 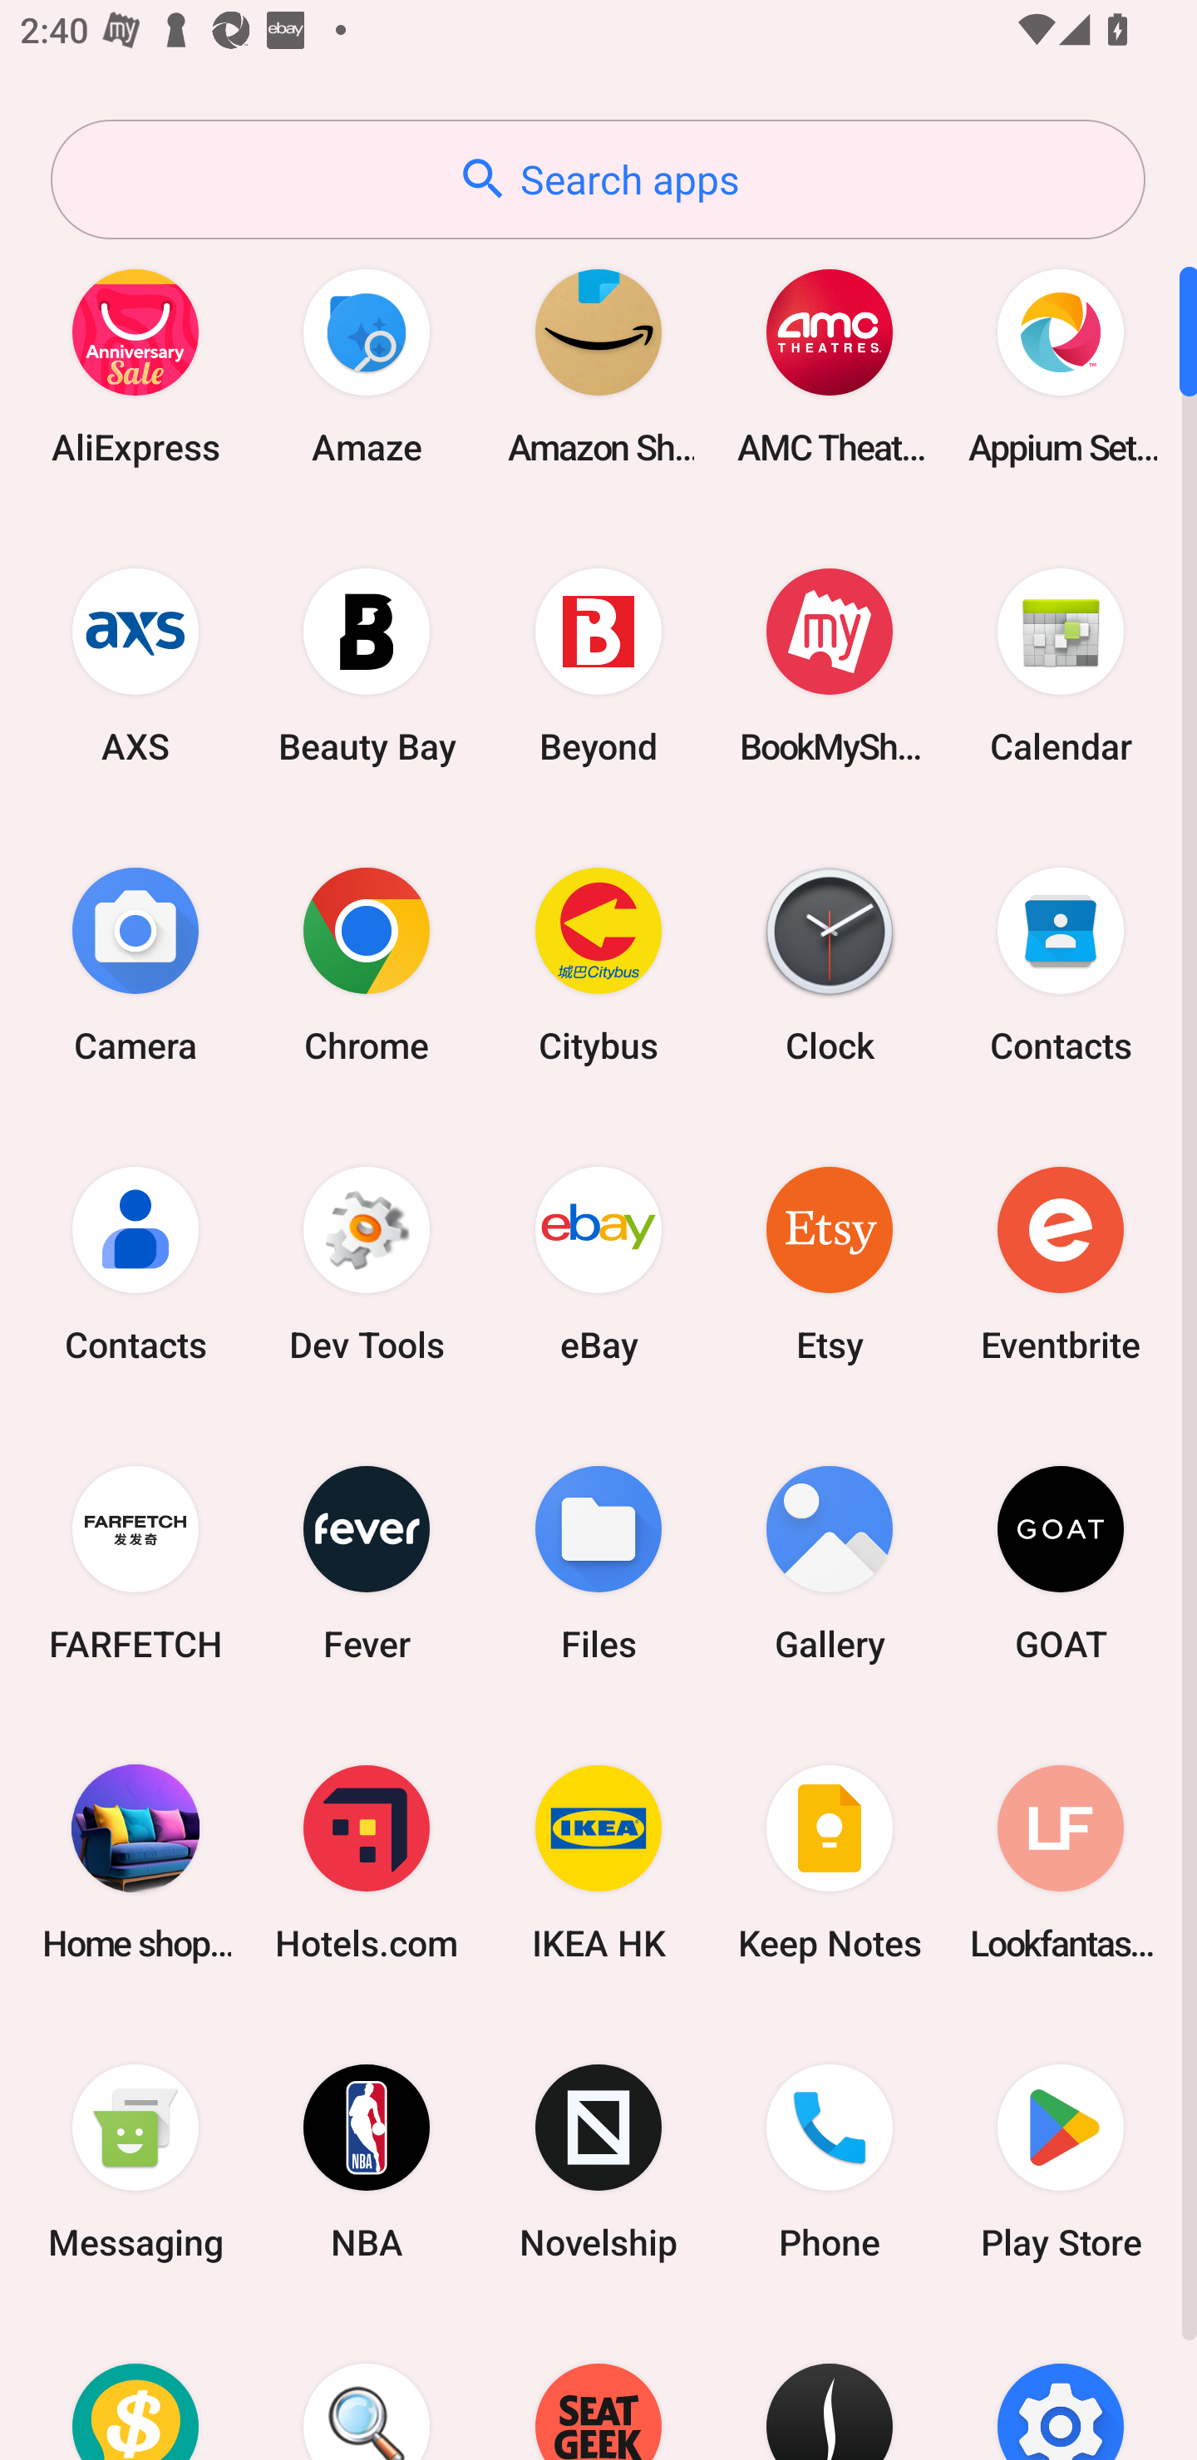 I want to click on Gallery, so click(x=830, y=1562).